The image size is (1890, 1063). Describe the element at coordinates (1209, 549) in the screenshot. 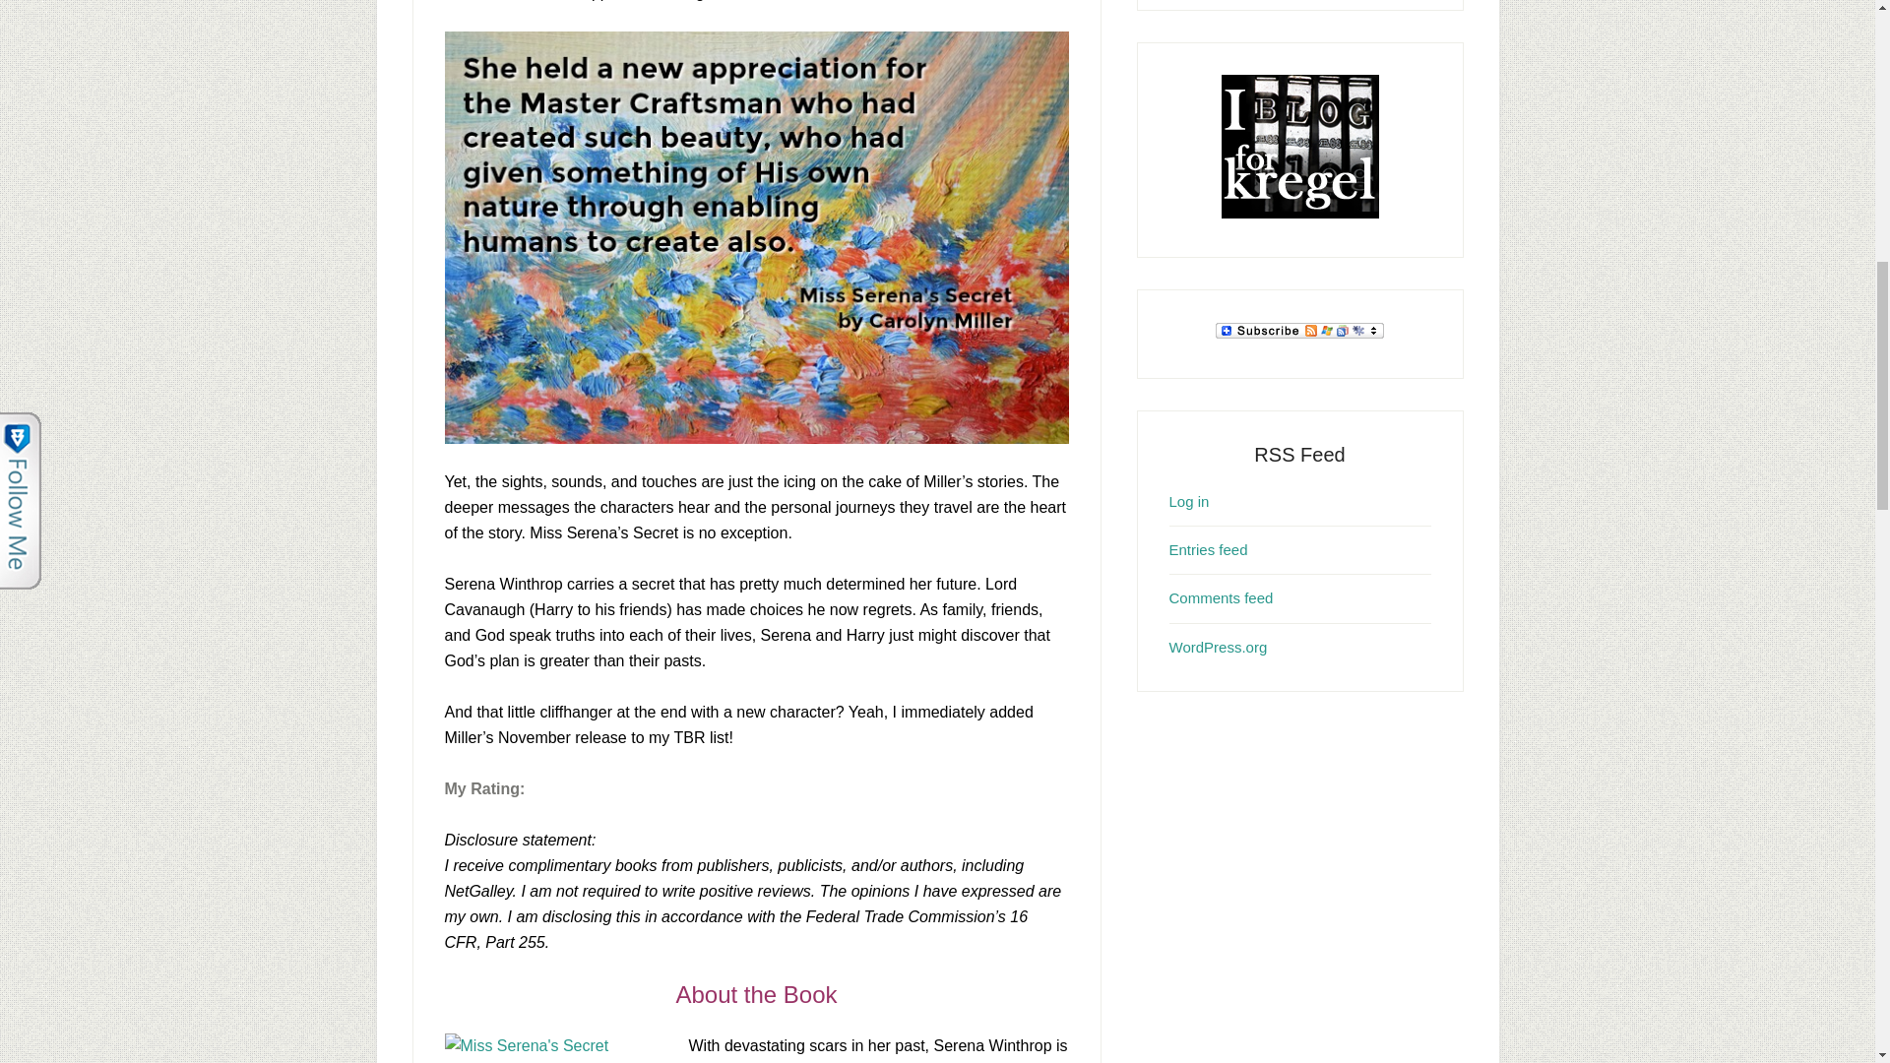

I see `Entries feed` at that location.